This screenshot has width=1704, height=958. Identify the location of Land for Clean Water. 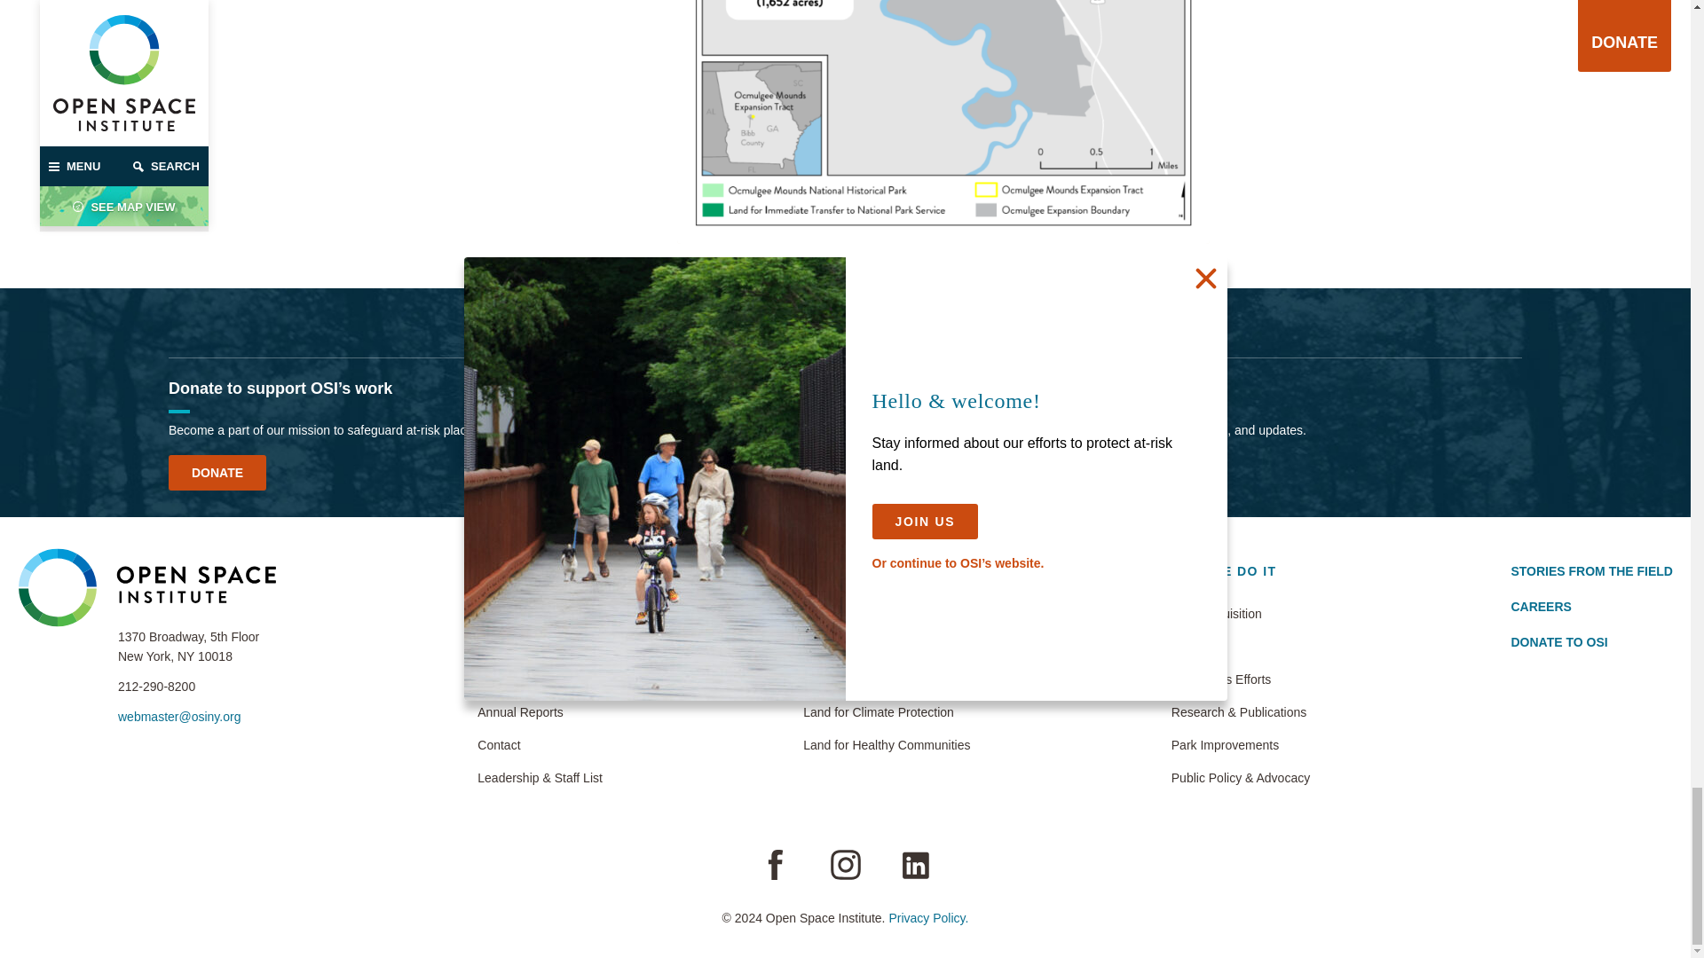
(886, 679).